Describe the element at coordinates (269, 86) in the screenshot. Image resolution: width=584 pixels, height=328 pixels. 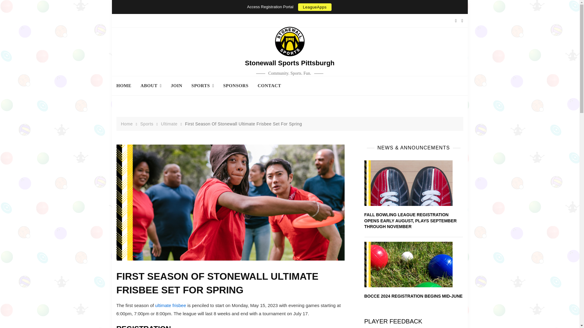
I see `CONTACT` at that location.